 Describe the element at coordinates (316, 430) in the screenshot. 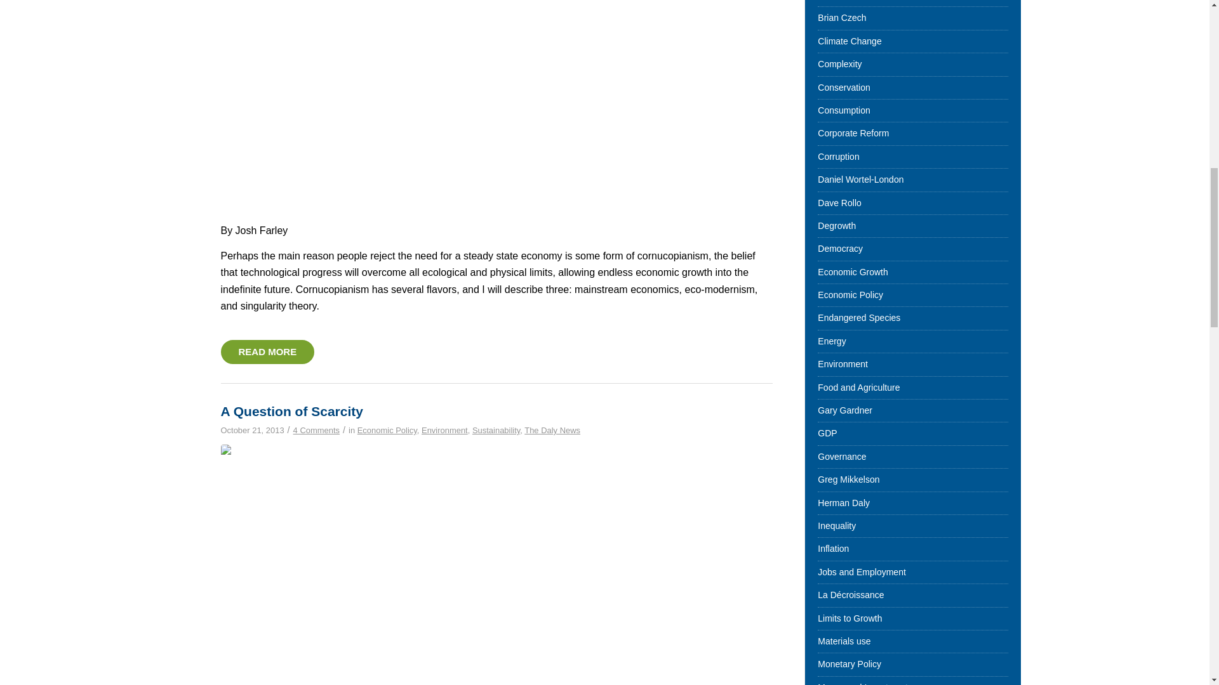

I see `4 Comments` at that location.